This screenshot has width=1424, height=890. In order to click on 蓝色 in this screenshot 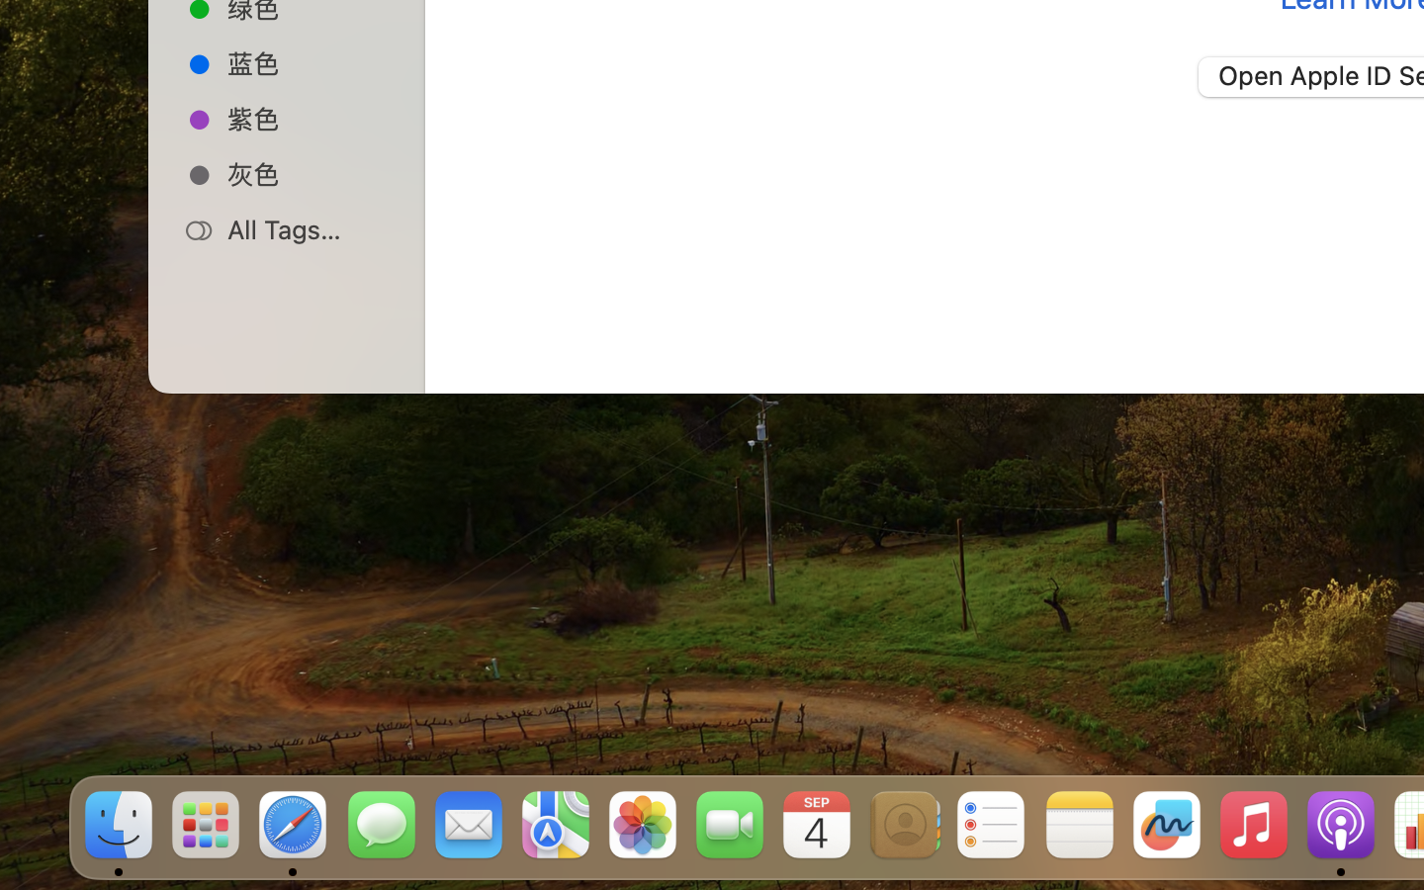, I will do `click(308, 63)`.